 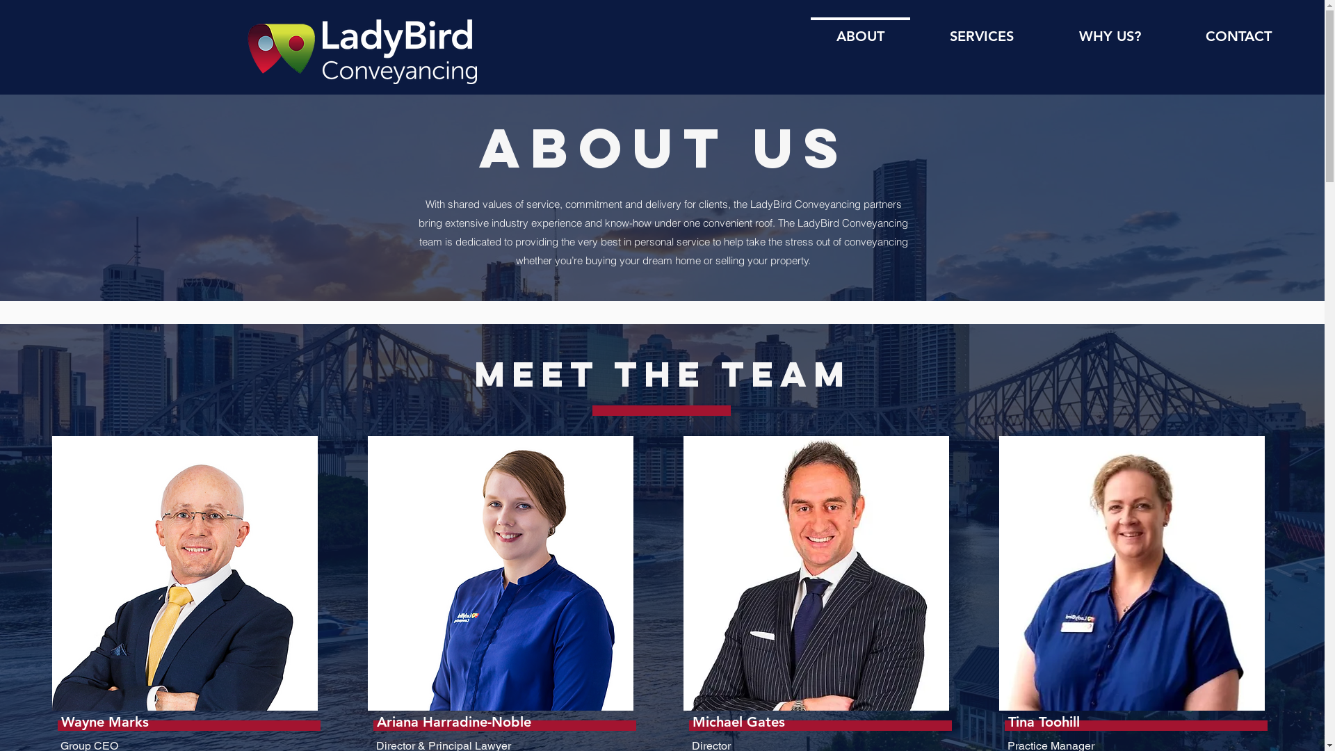 What do you see at coordinates (1110, 31) in the screenshot?
I see `WHY US?` at bounding box center [1110, 31].